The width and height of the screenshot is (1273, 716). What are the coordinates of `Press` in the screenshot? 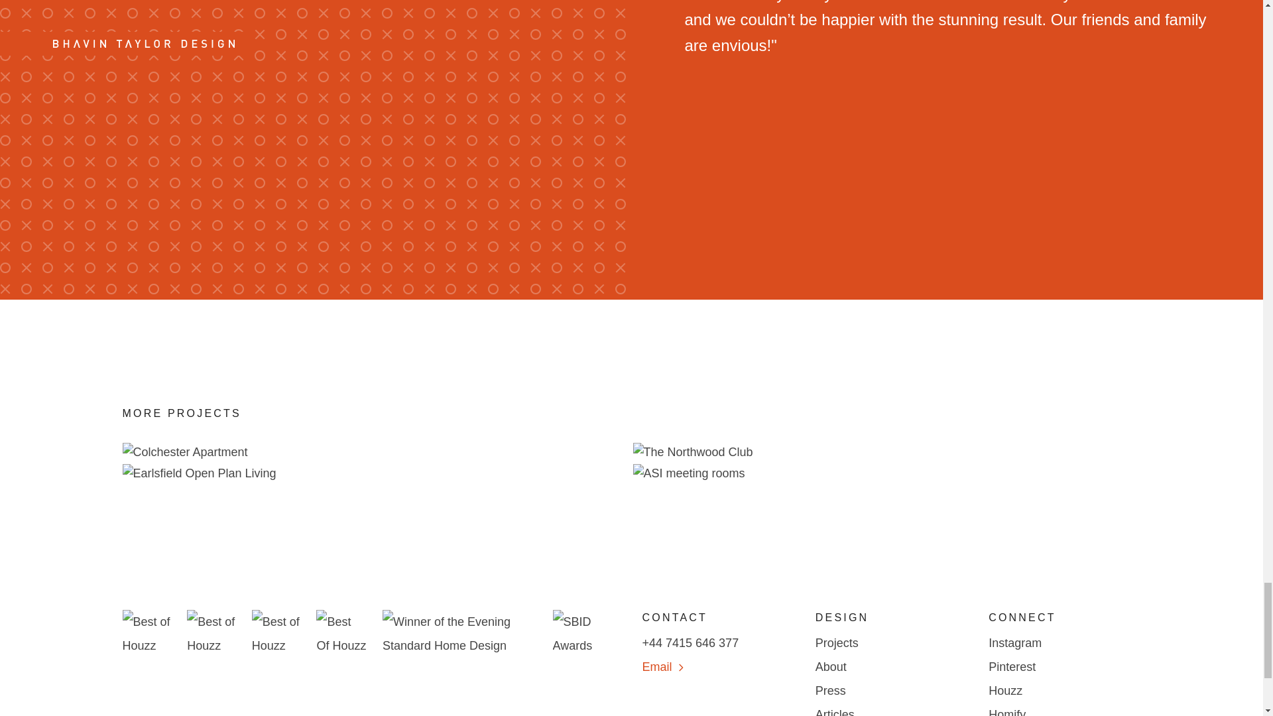 It's located at (891, 690).